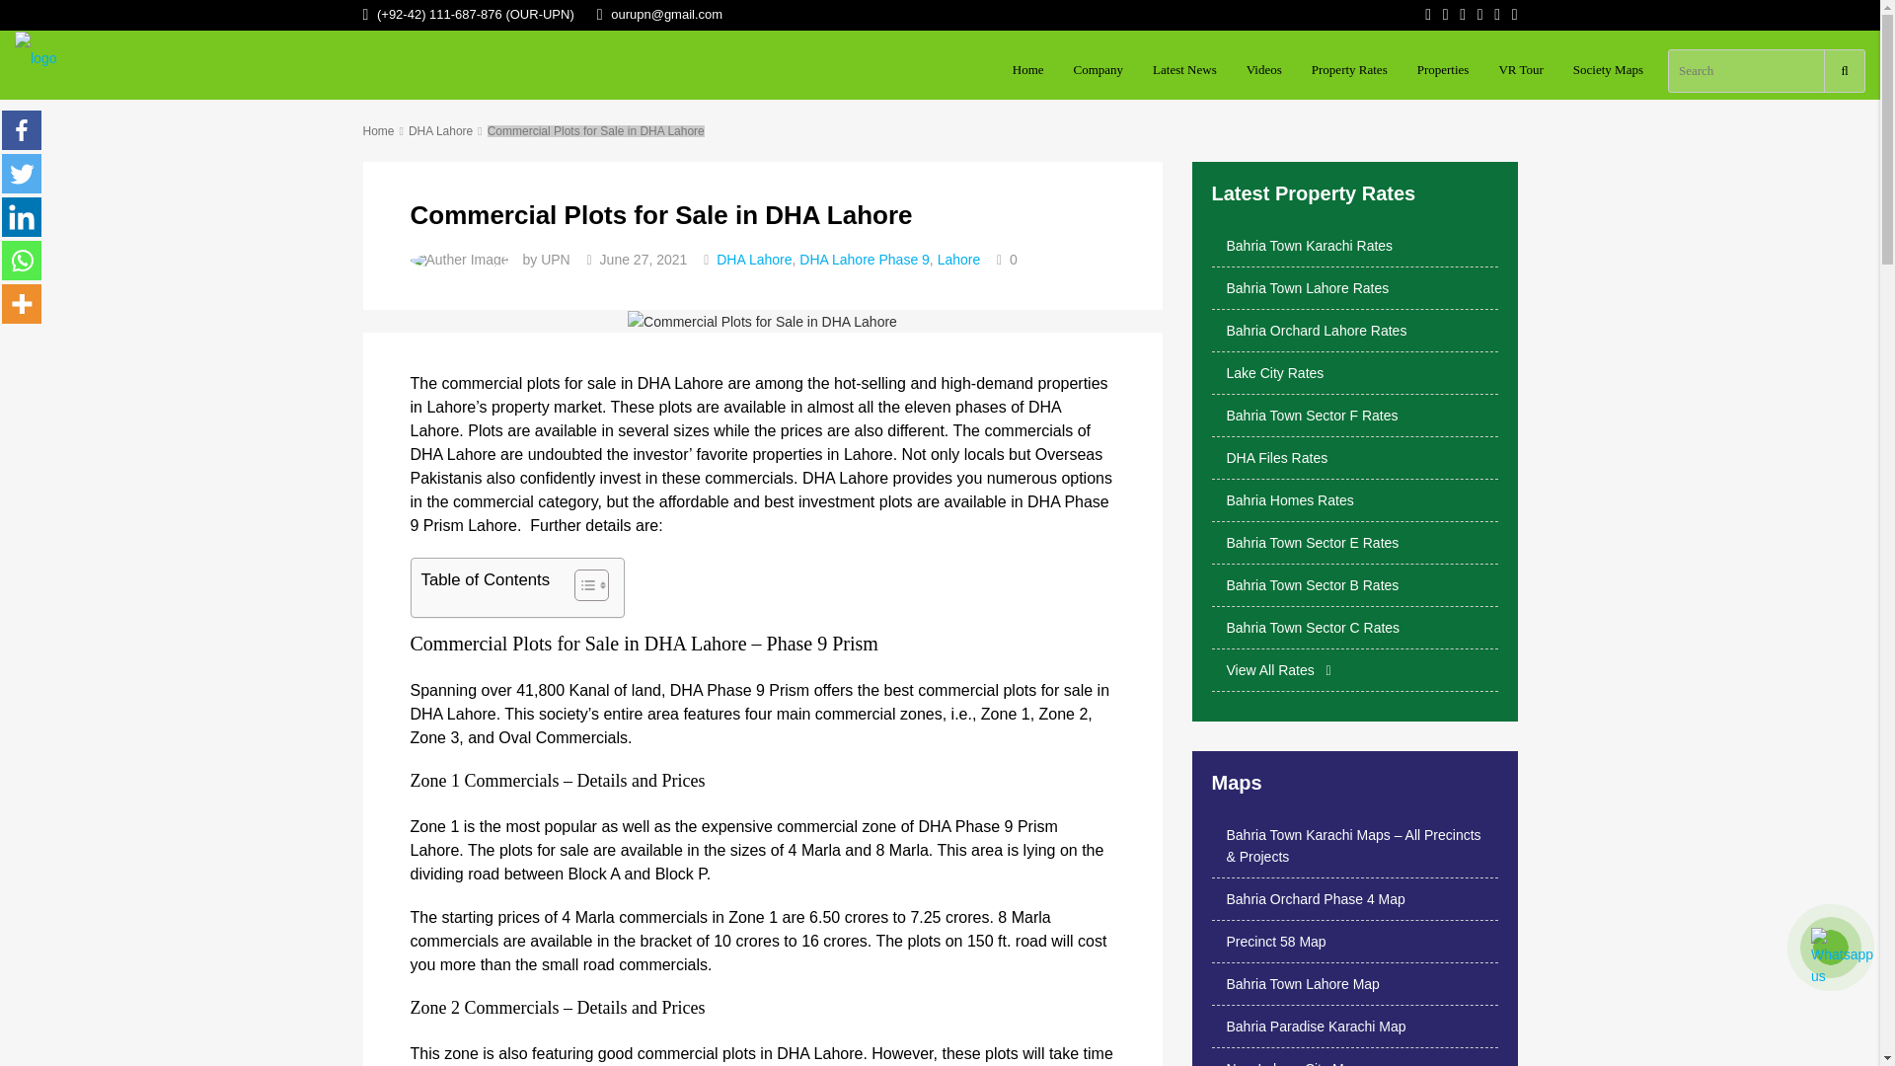  What do you see at coordinates (22, 304) in the screenshot?
I see `More` at bounding box center [22, 304].